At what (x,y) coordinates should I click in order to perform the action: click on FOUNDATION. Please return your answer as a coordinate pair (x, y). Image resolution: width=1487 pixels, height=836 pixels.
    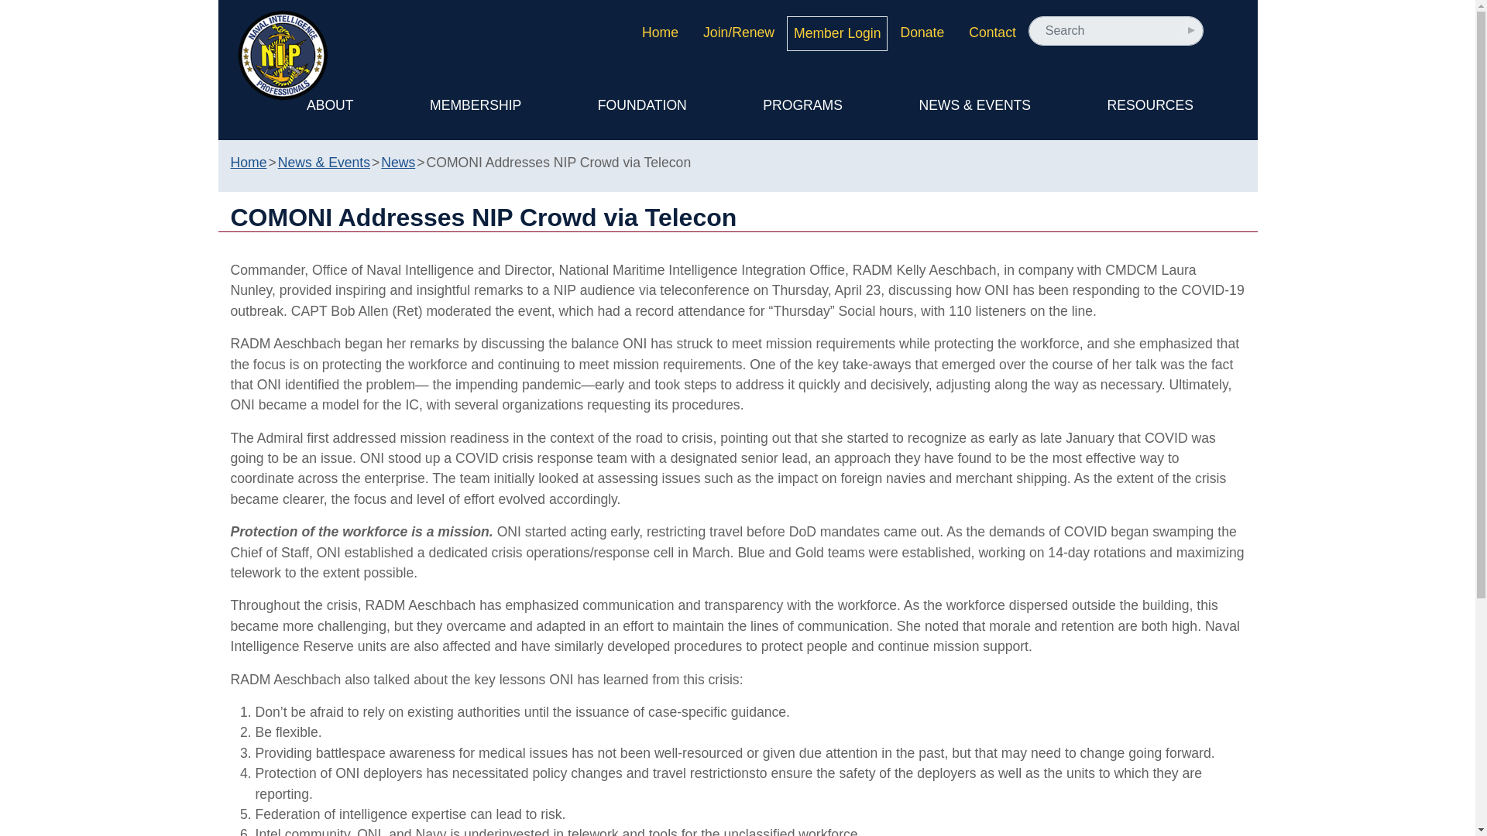
    Looking at the image, I should click on (642, 104).